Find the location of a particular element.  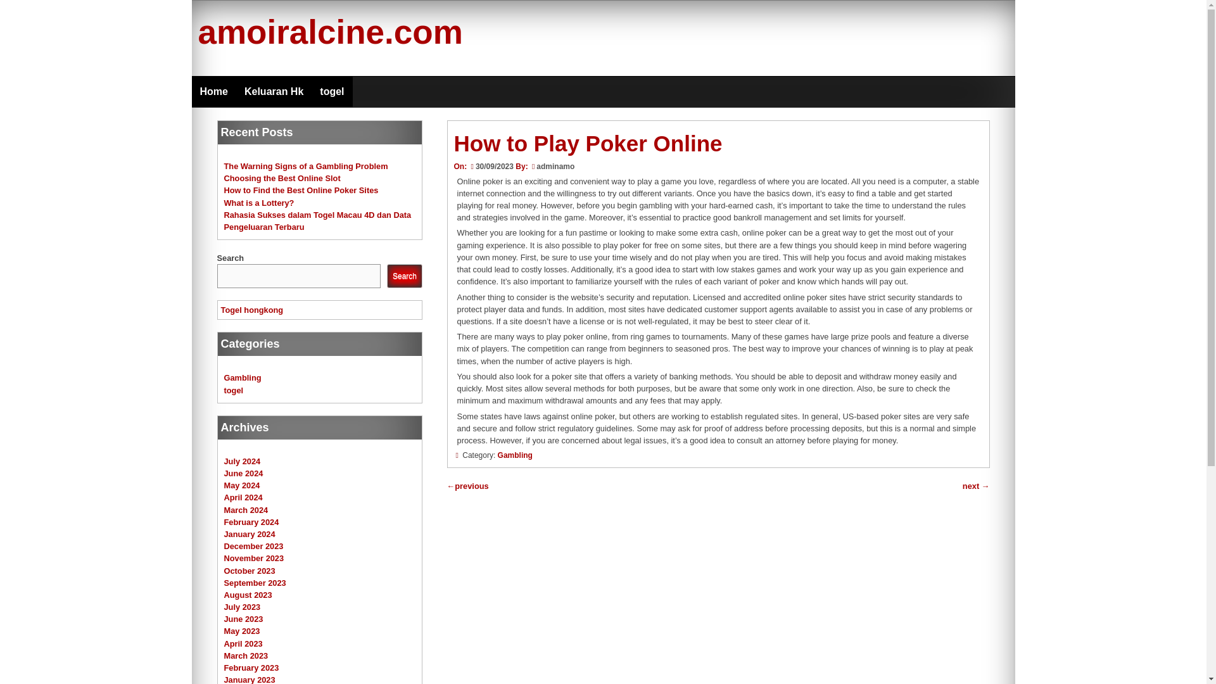

Togel hongkong is located at coordinates (252, 309).